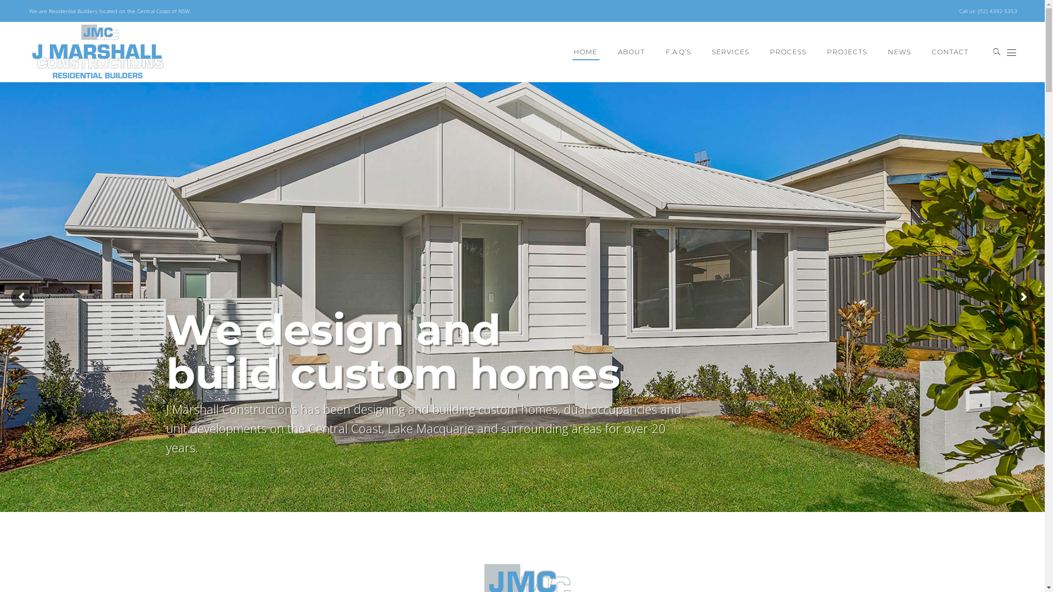  I want to click on PROJECTS, so click(847, 52).